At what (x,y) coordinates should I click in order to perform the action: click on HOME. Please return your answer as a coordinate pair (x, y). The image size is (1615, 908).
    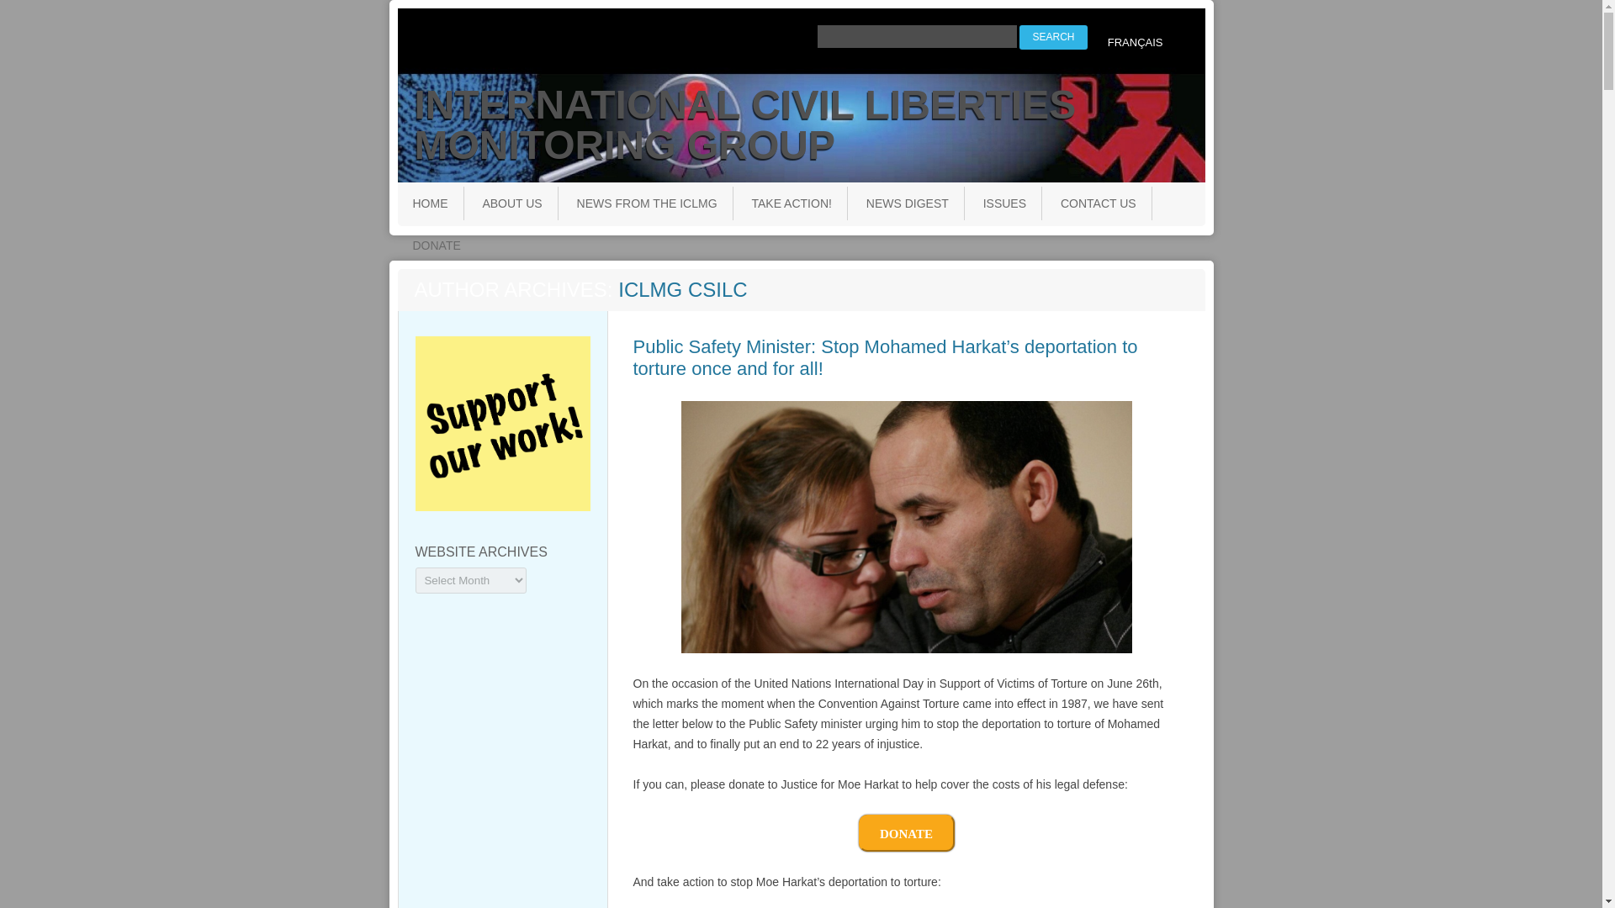
    Looking at the image, I should click on (429, 203).